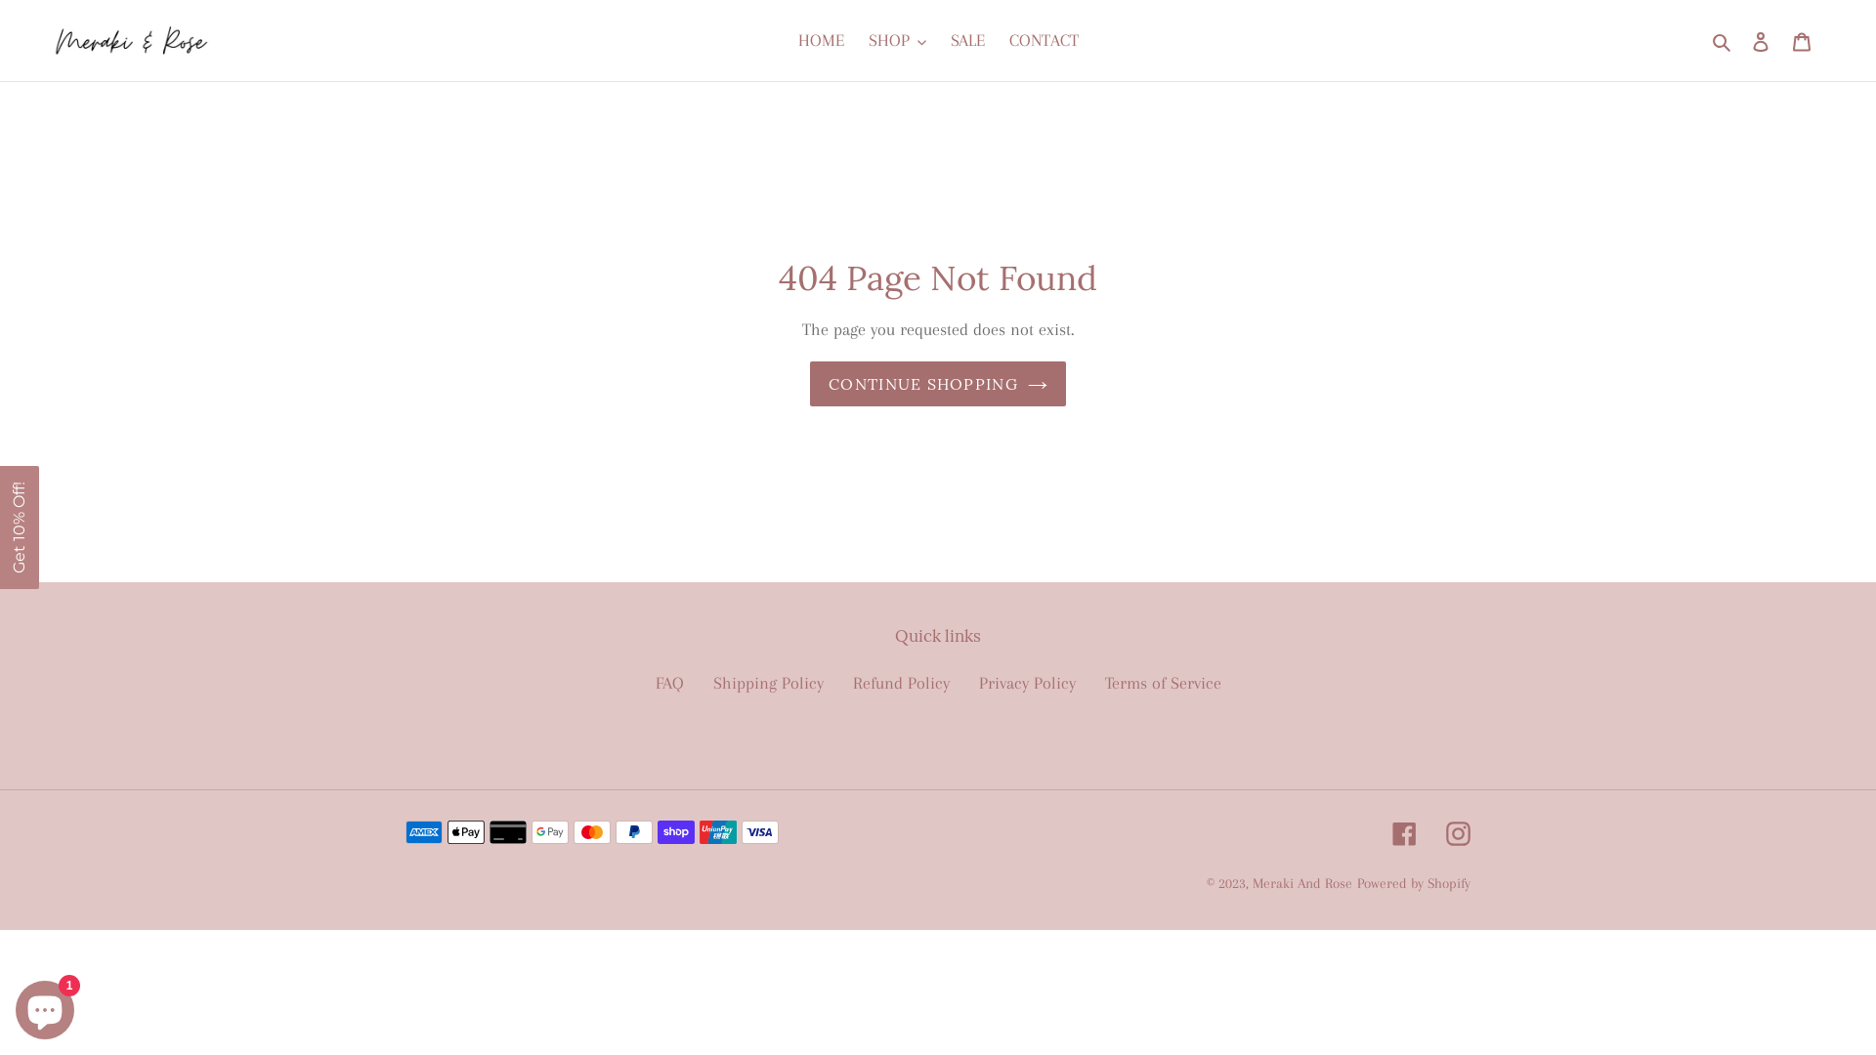  Describe the element at coordinates (1028, 683) in the screenshot. I see `Privacy Policy` at that location.